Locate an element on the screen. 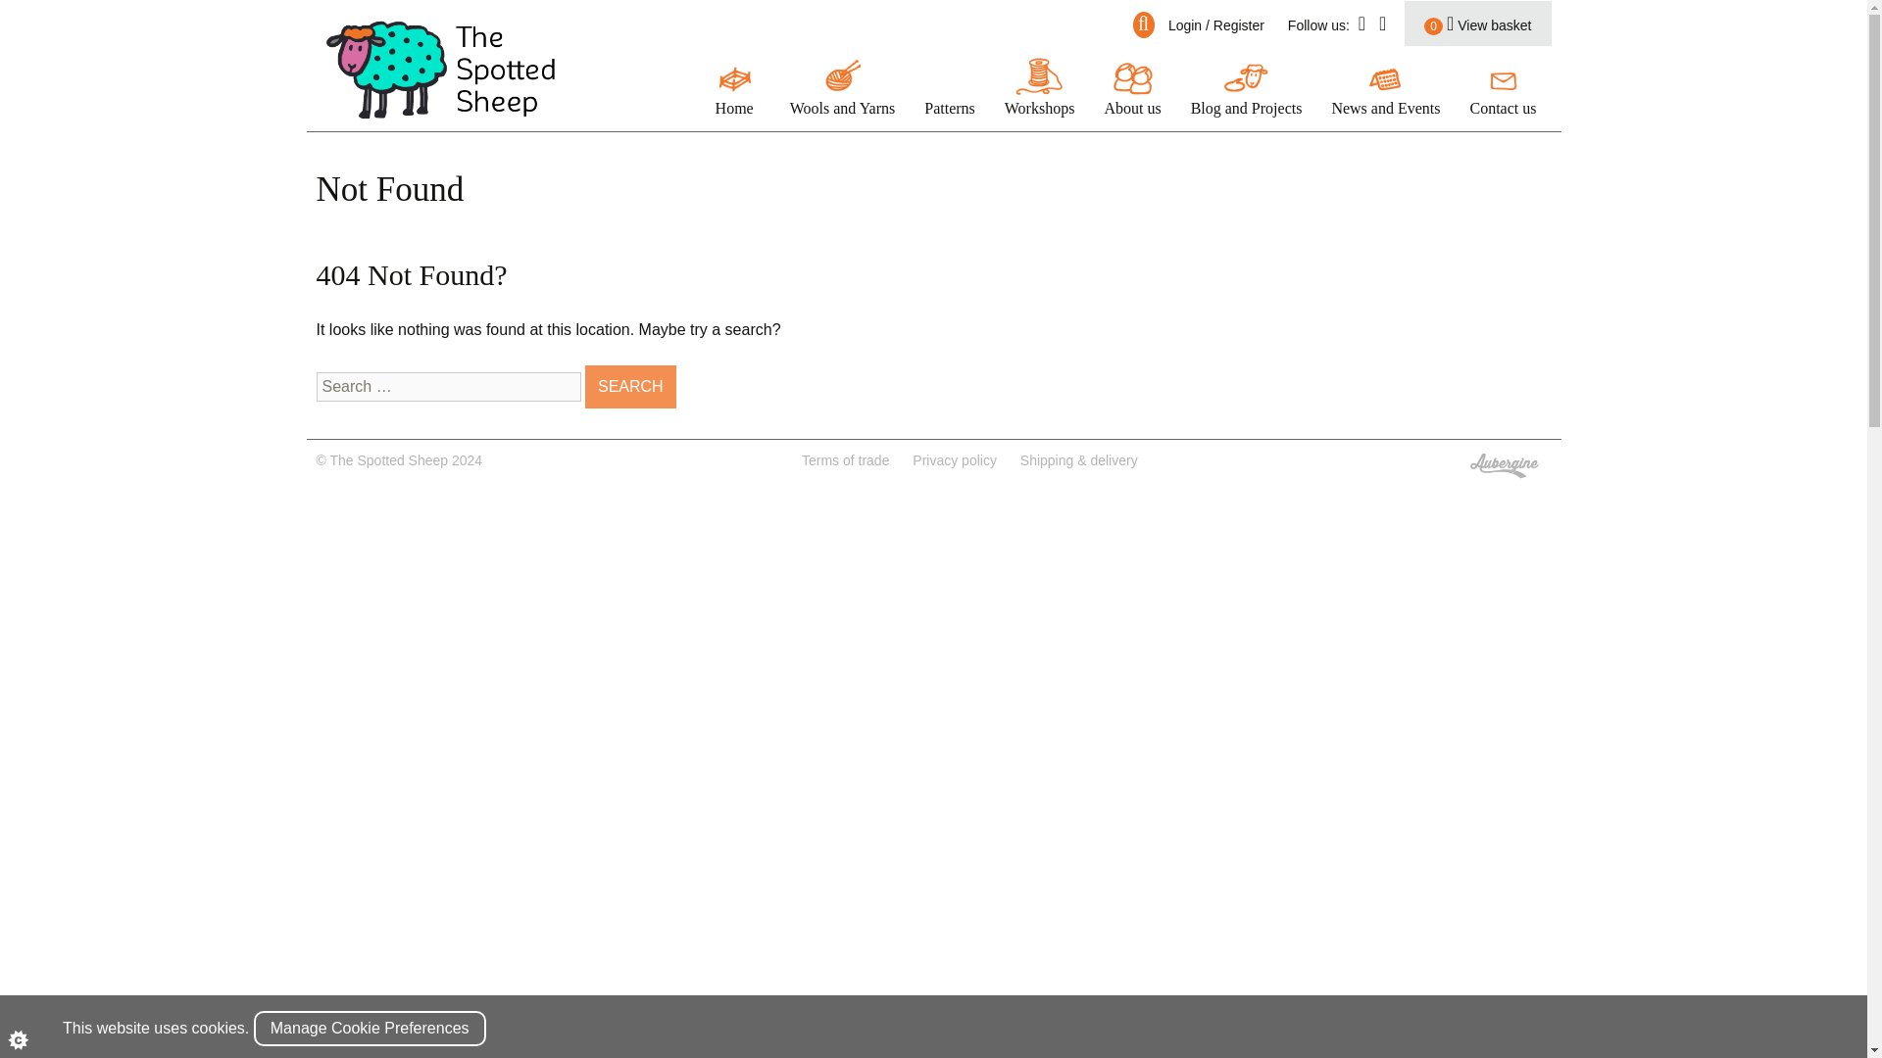 The image size is (1882, 1058). Wools and Yarns is located at coordinates (843, 88).